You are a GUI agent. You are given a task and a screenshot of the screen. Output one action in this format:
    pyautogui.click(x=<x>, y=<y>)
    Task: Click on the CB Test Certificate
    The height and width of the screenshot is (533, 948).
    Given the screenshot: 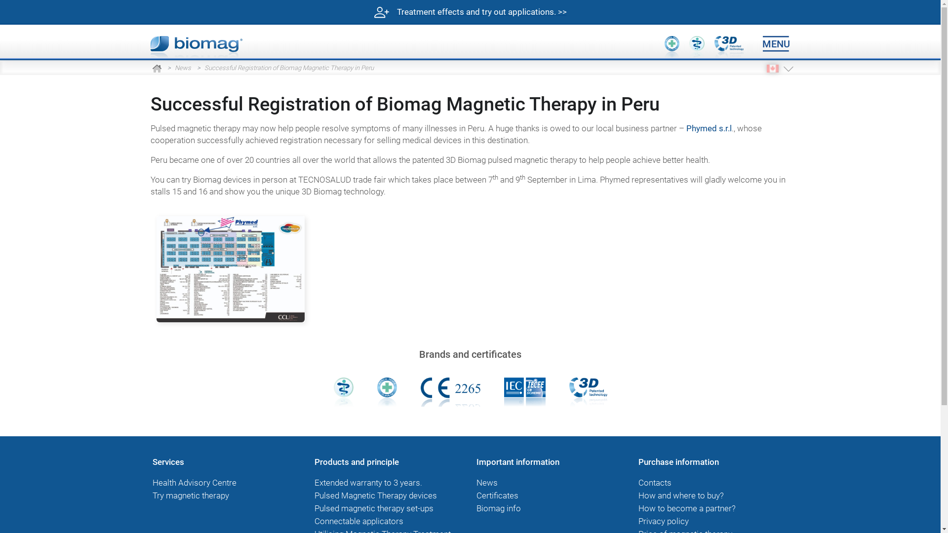 What is the action you would take?
    pyautogui.click(x=524, y=391)
    